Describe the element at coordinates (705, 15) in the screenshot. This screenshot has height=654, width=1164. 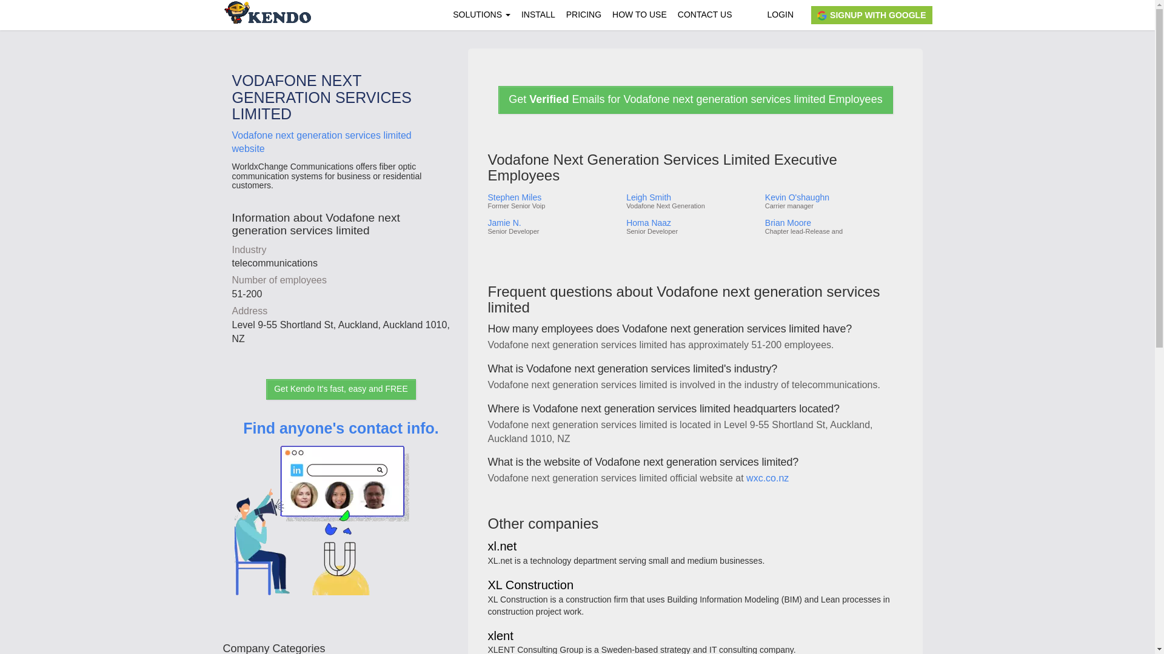
I see `CONTACT US` at that location.